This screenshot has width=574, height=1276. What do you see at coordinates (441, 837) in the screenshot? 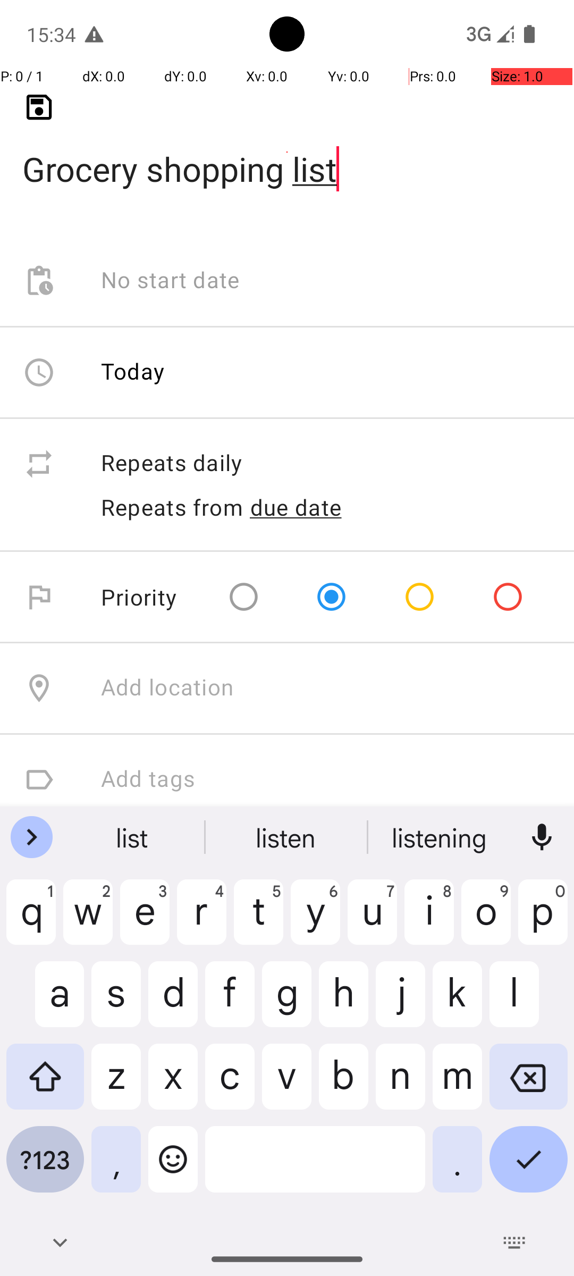
I see `listen` at bounding box center [441, 837].